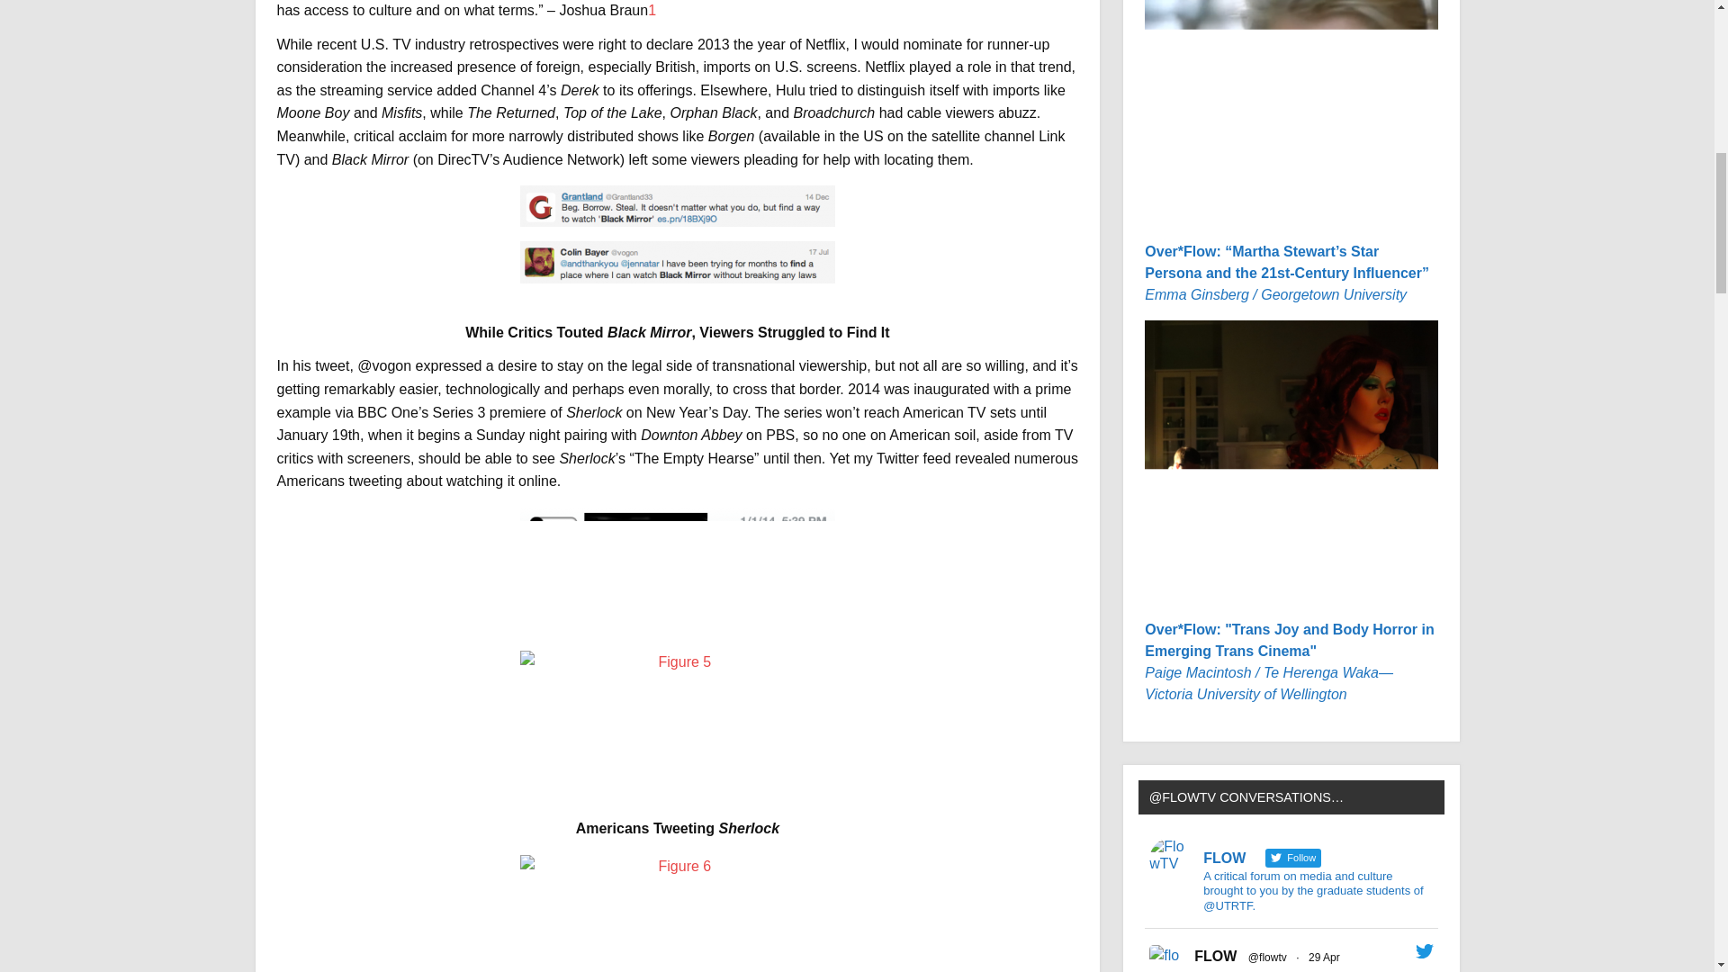 This screenshot has height=972, width=1728. Describe the element at coordinates (677, 715) in the screenshot. I see `Figure 5` at that location.